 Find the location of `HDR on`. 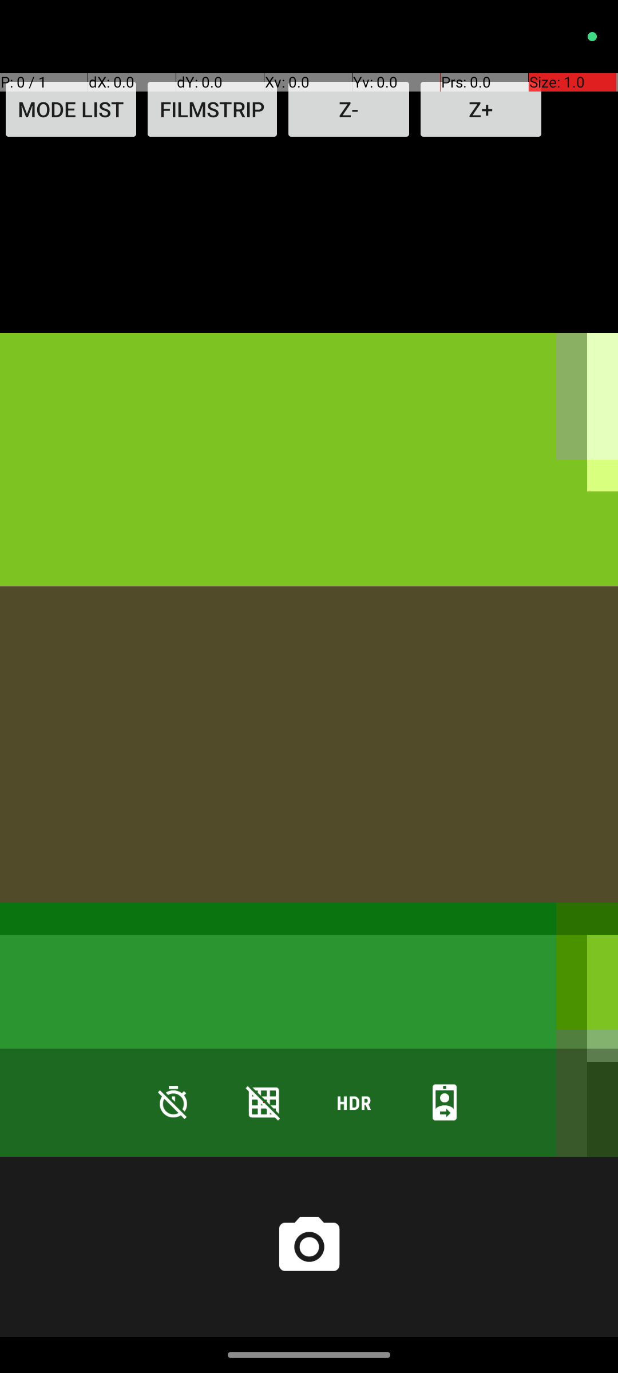

HDR on is located at coordinates (354, 1102).